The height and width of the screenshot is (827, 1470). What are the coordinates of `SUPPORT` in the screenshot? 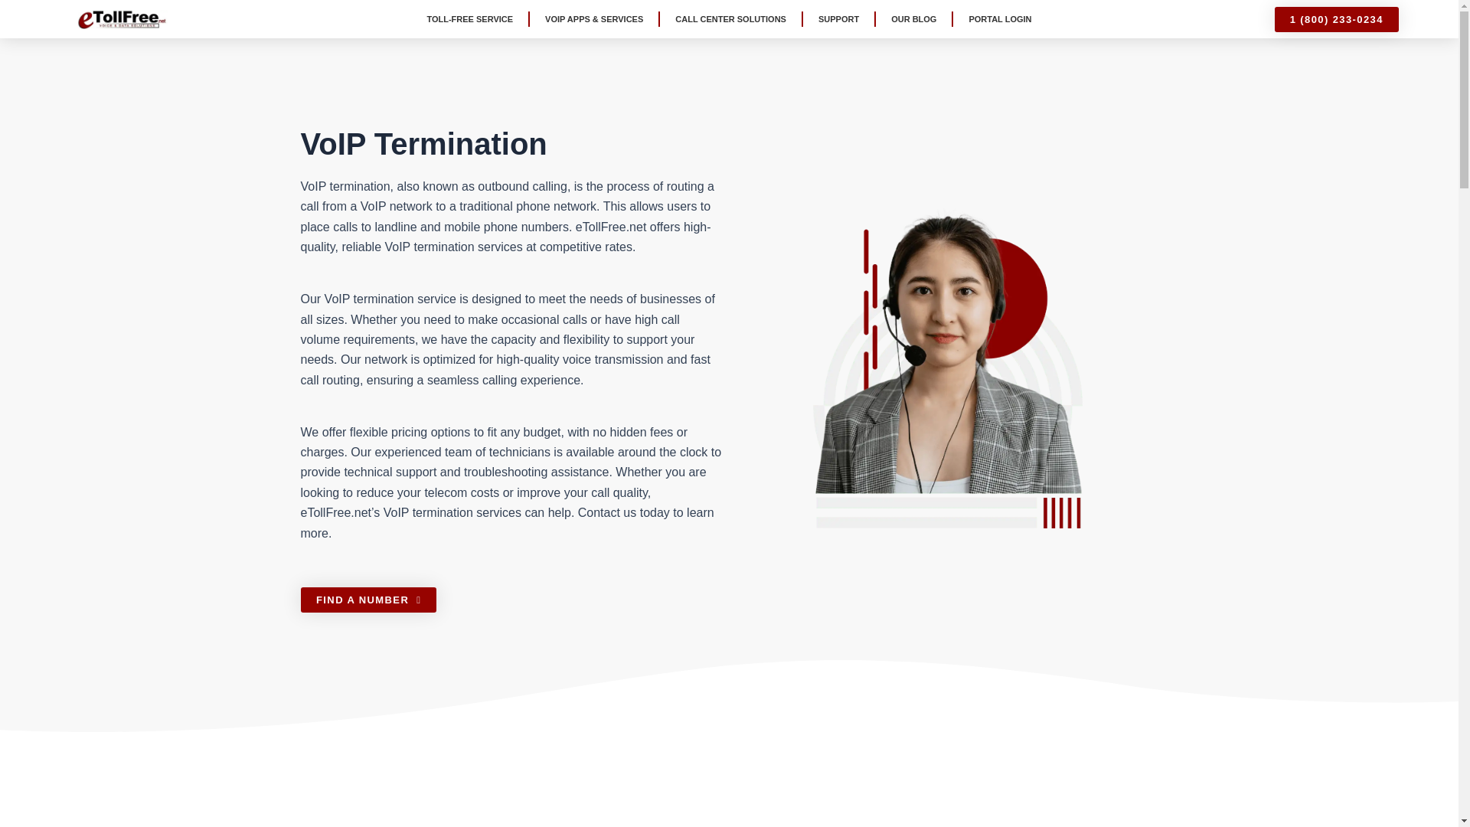 It's located at (838, 18).